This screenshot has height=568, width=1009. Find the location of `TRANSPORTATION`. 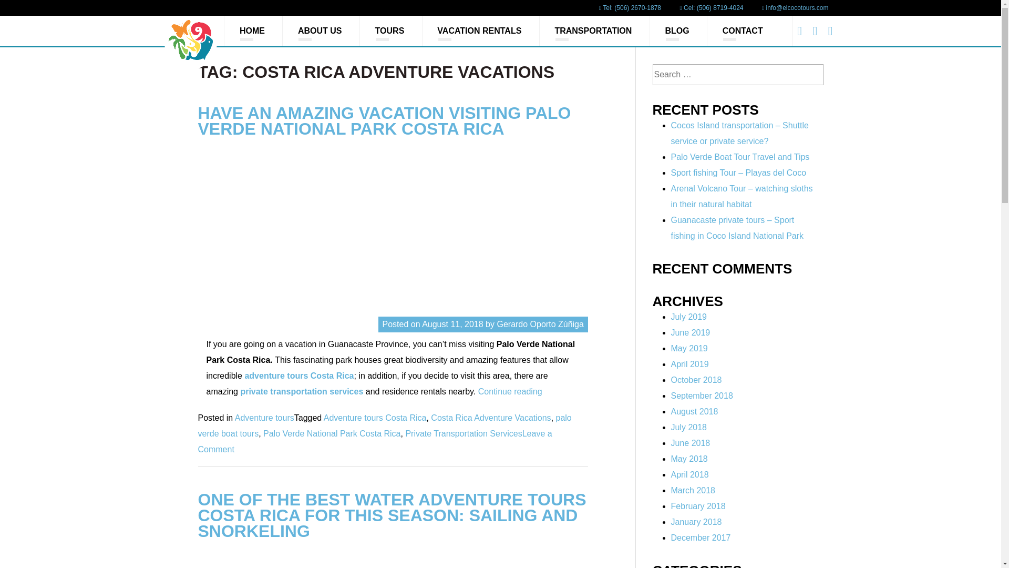

TRANSPORTATION is located at coordinates (594, 31).